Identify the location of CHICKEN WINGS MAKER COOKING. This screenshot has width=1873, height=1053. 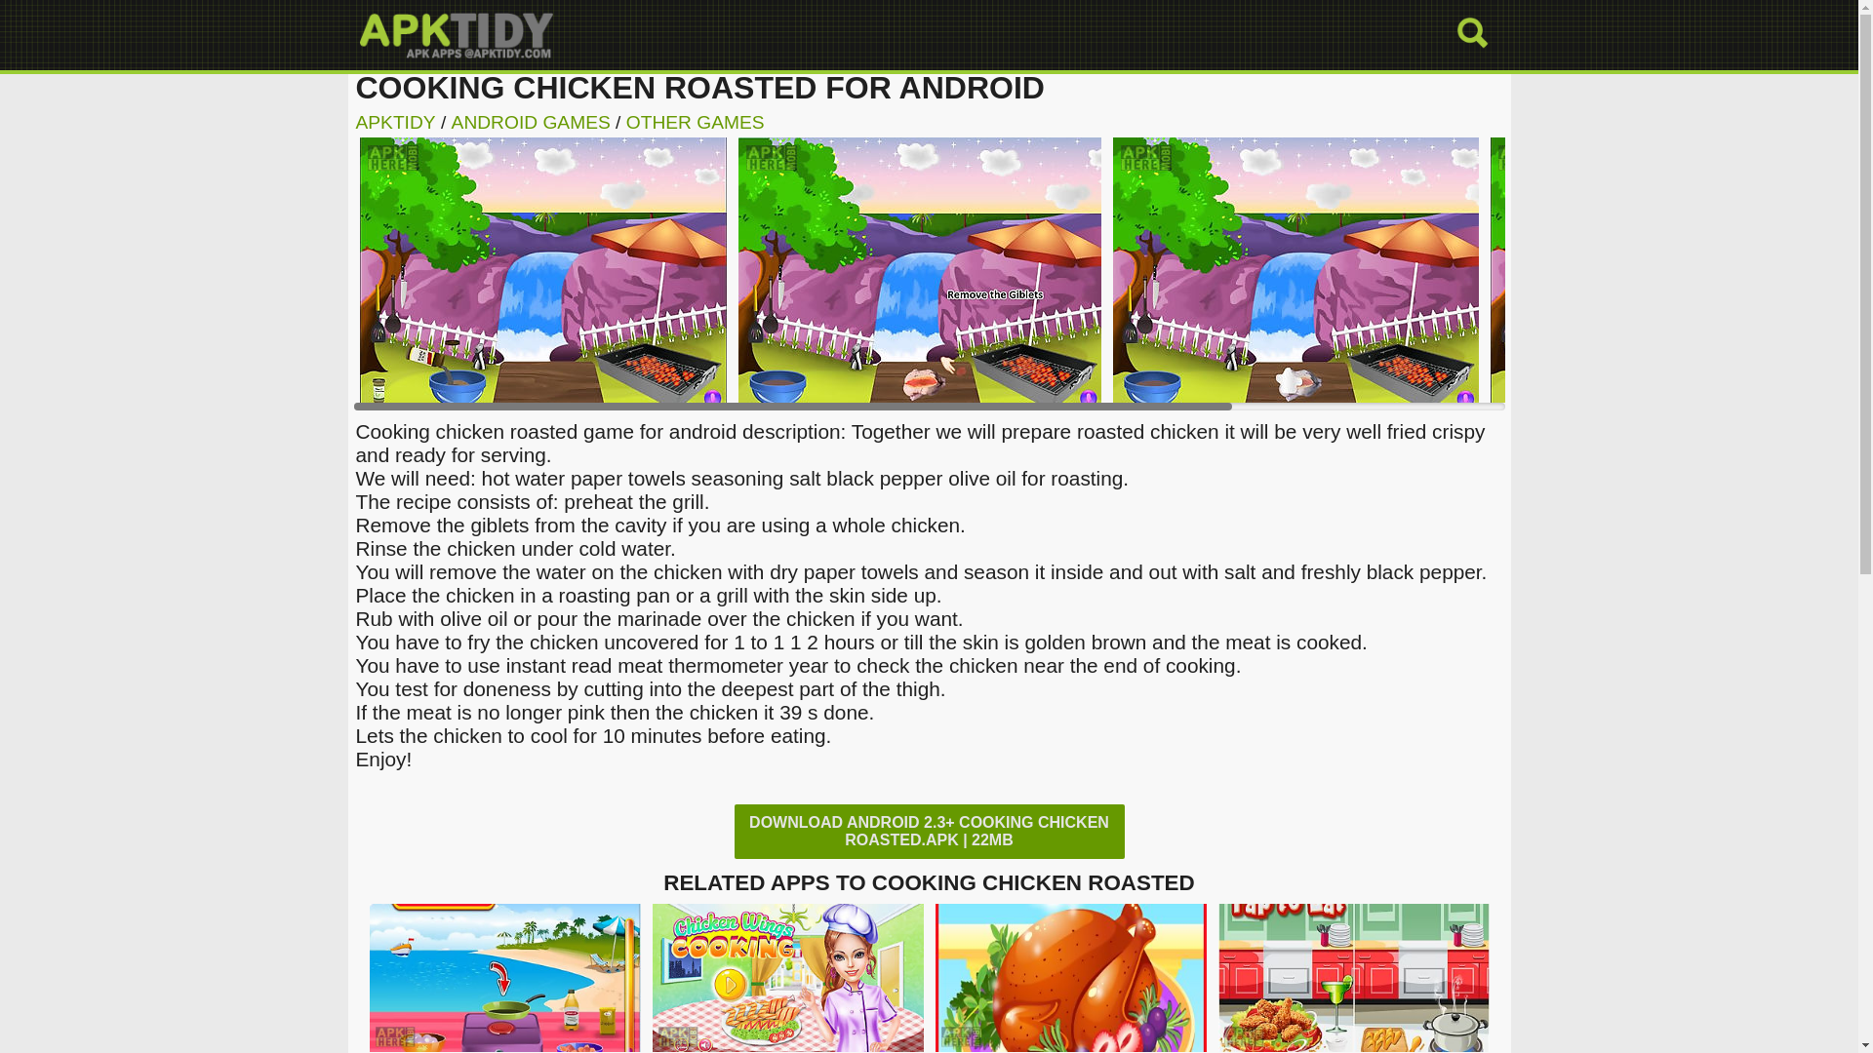
(1353, 1045).